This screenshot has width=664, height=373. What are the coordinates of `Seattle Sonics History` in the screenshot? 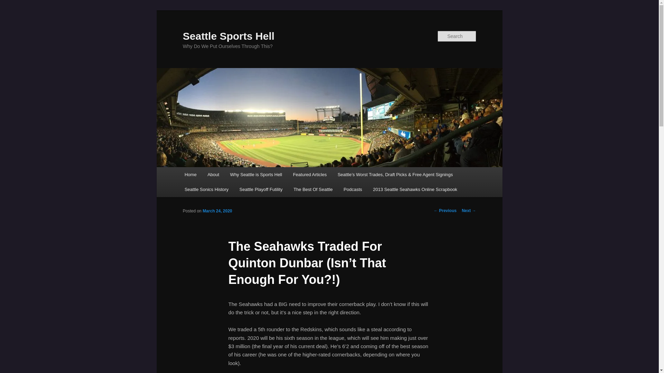 It's located at (207, 189).